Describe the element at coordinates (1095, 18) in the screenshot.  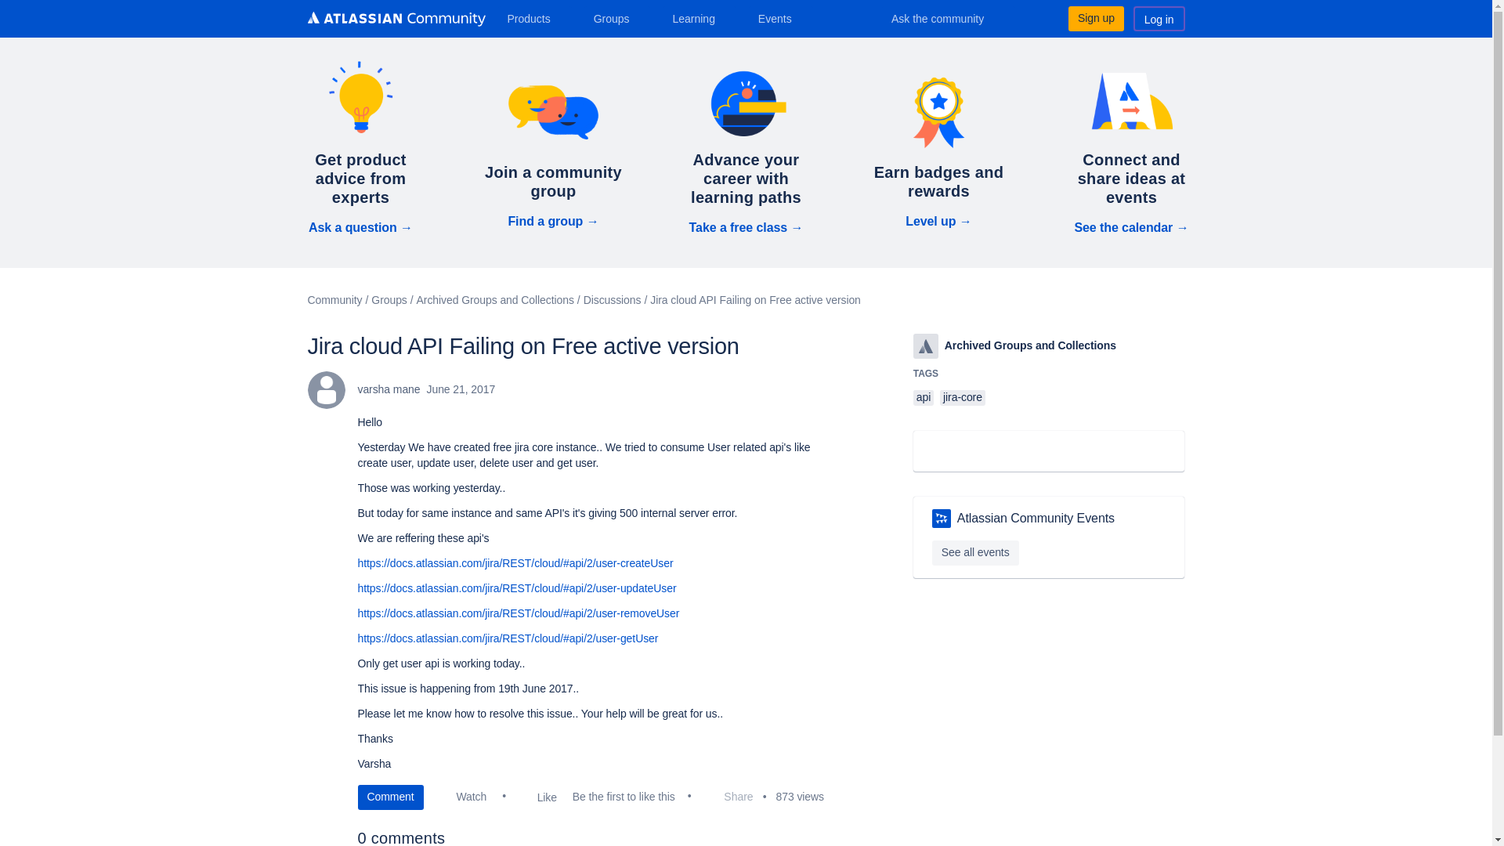
I see `Sign up` at that location.